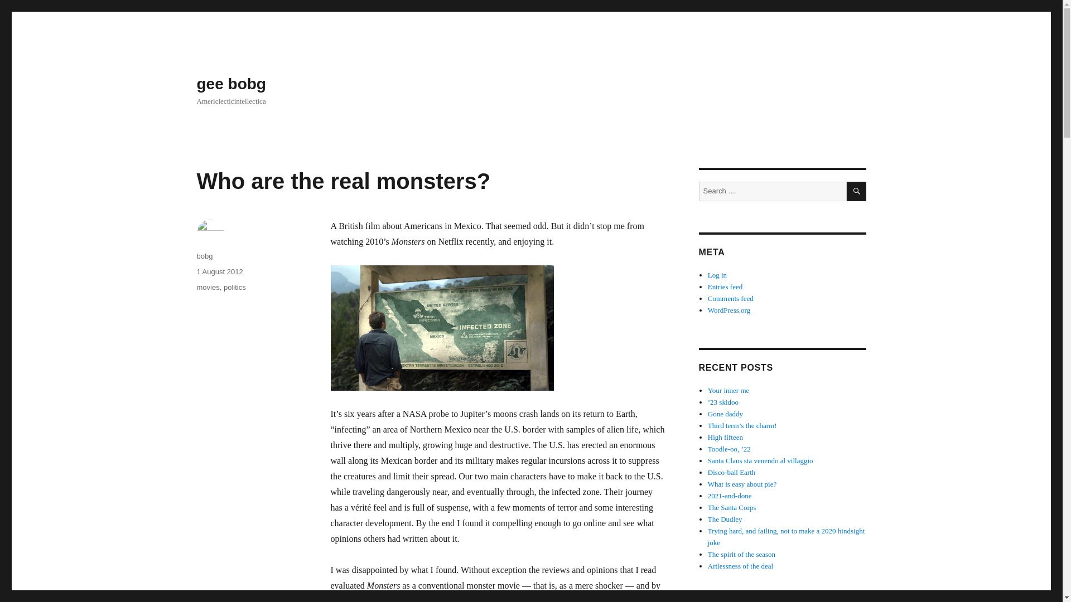  Describe the element at coordinates (725, 414) in the screenshot. I see `Gone daddy` at that location.